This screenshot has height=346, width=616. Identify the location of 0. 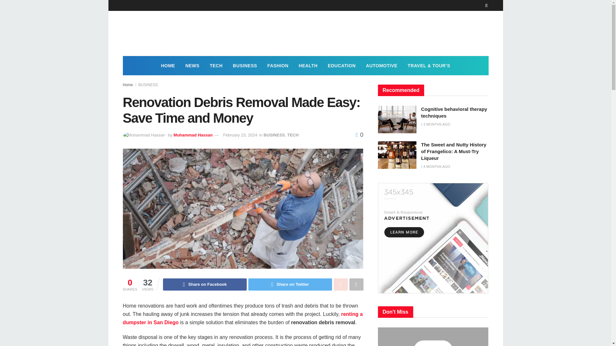
(359, 135).